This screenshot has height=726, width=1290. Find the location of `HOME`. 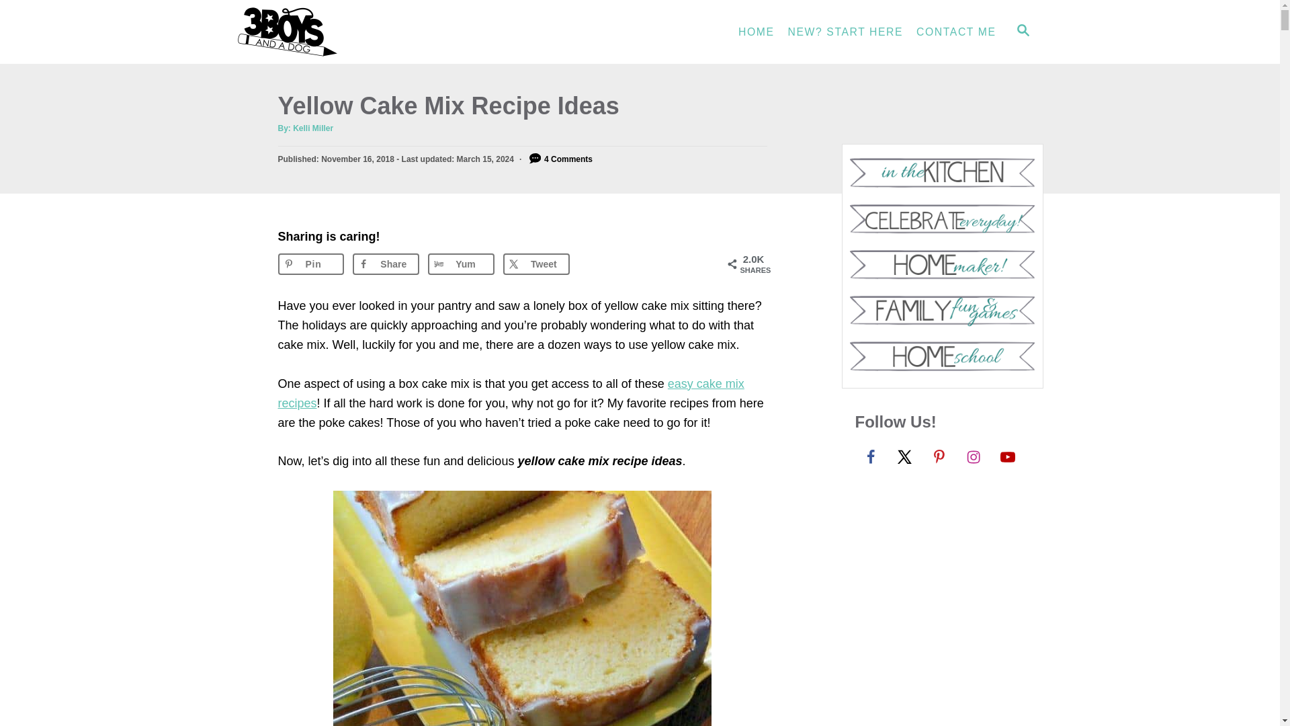

HOME is located at coordinates (757, 32).